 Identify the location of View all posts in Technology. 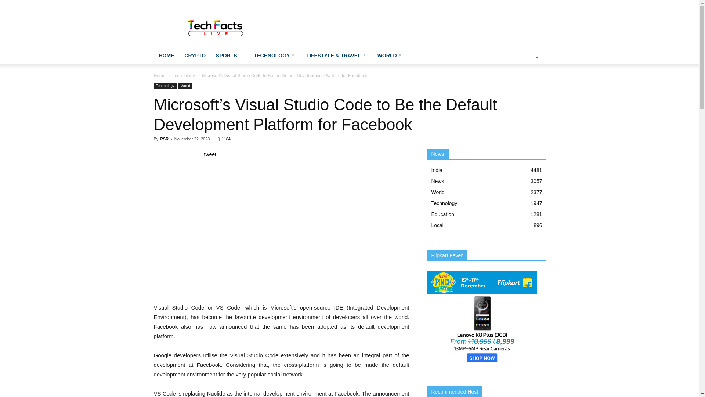
(184, 75).